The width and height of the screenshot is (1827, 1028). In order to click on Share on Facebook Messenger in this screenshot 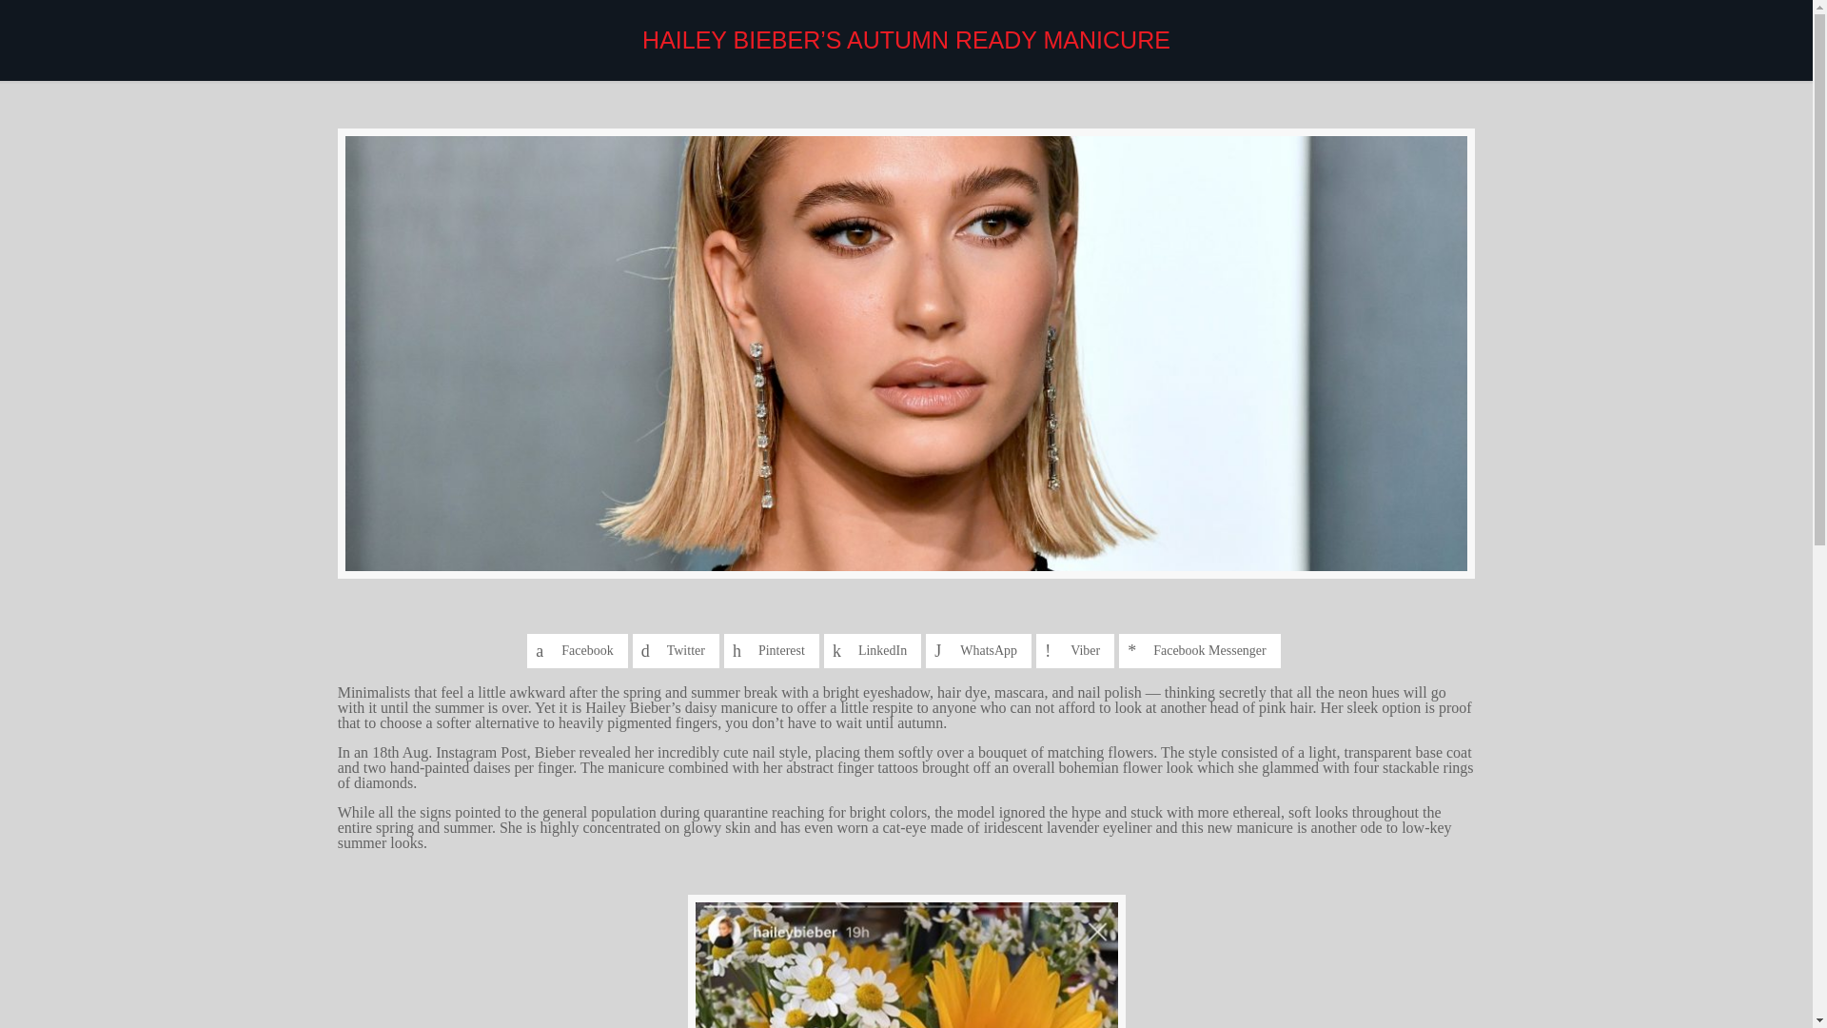, I will do `click(1199, 651)`.